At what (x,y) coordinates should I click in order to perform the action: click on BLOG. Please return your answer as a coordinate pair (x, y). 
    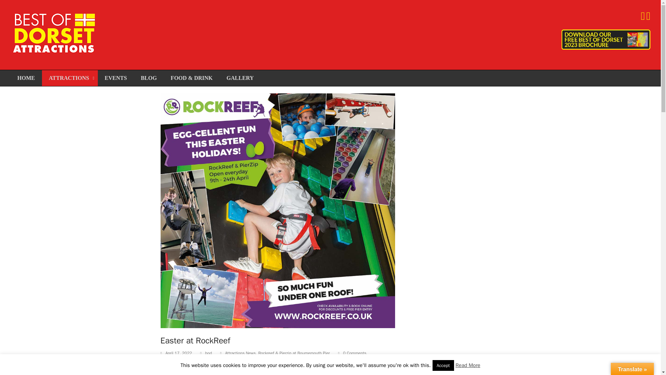
    Looking at the image, I should click on (148, 78).